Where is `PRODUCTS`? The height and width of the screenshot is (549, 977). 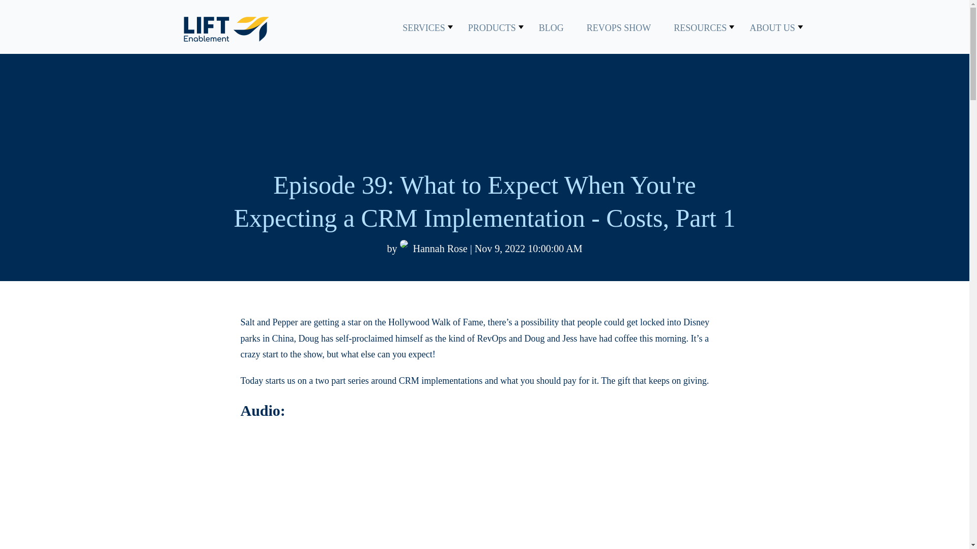
PRODUCTS is located at coordinates (492, 27).